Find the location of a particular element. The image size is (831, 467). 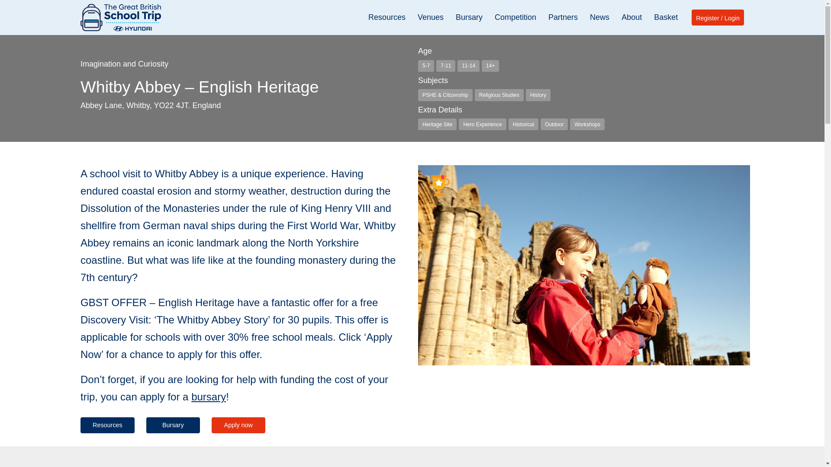

Workshops is located at coordinates (587, 125).